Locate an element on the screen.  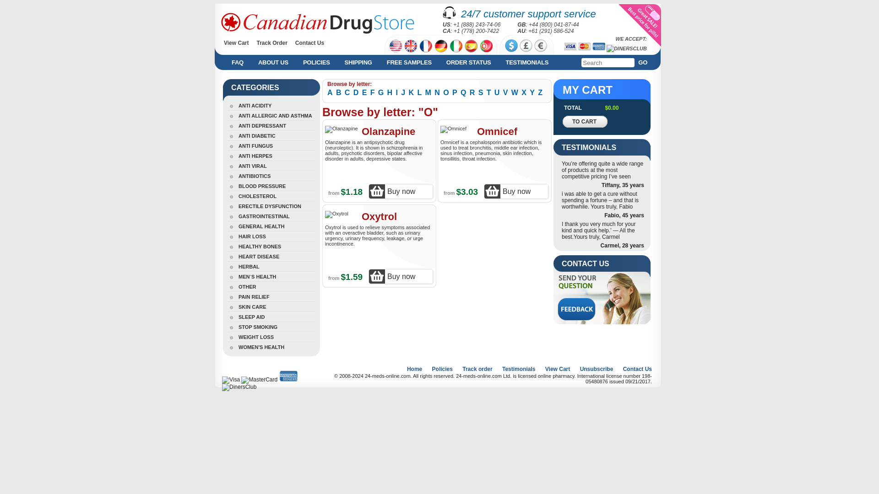
TESTIMONIALS is located at coordinates (525, 62).